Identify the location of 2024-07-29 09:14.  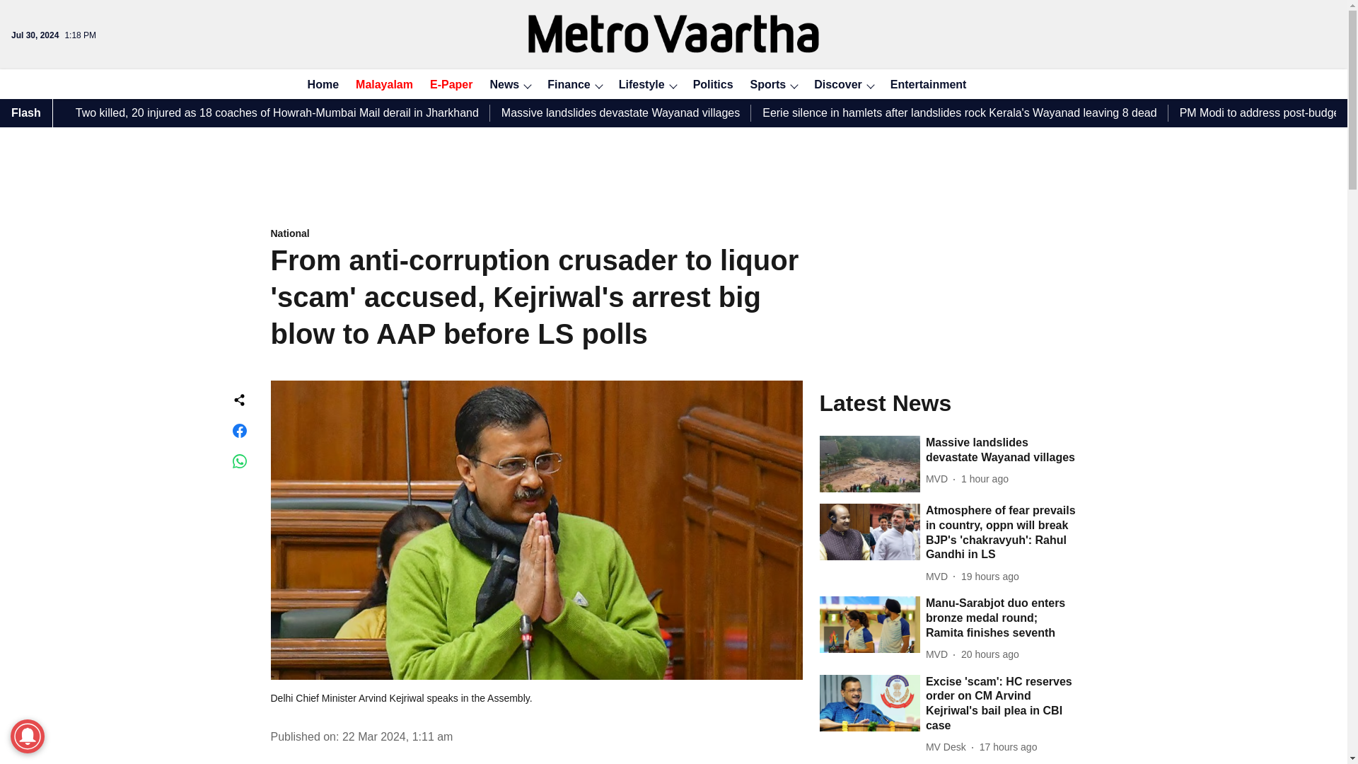
(990, 654).